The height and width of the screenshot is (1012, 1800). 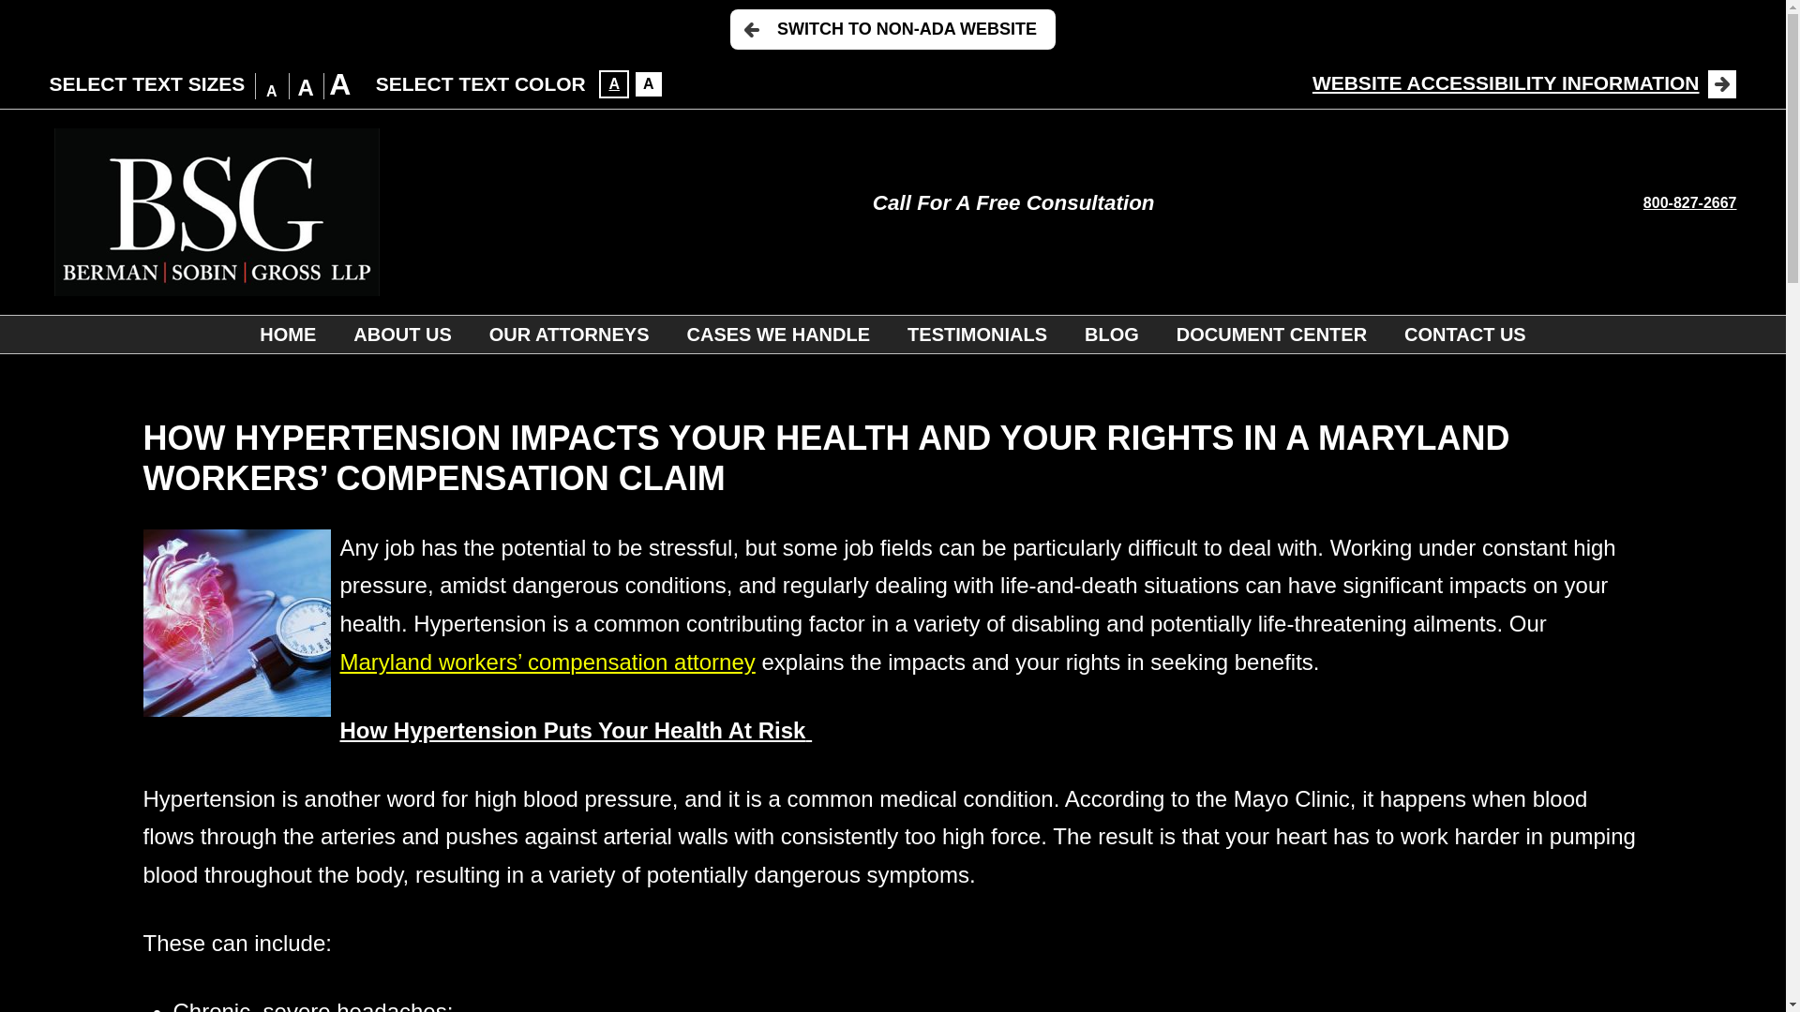 What do you see at coordinates (1524, 82) in the screenshot?
I see `WEBSITE ACCESSIBILITY INFORMATION` at bounding box center [1524, 82].